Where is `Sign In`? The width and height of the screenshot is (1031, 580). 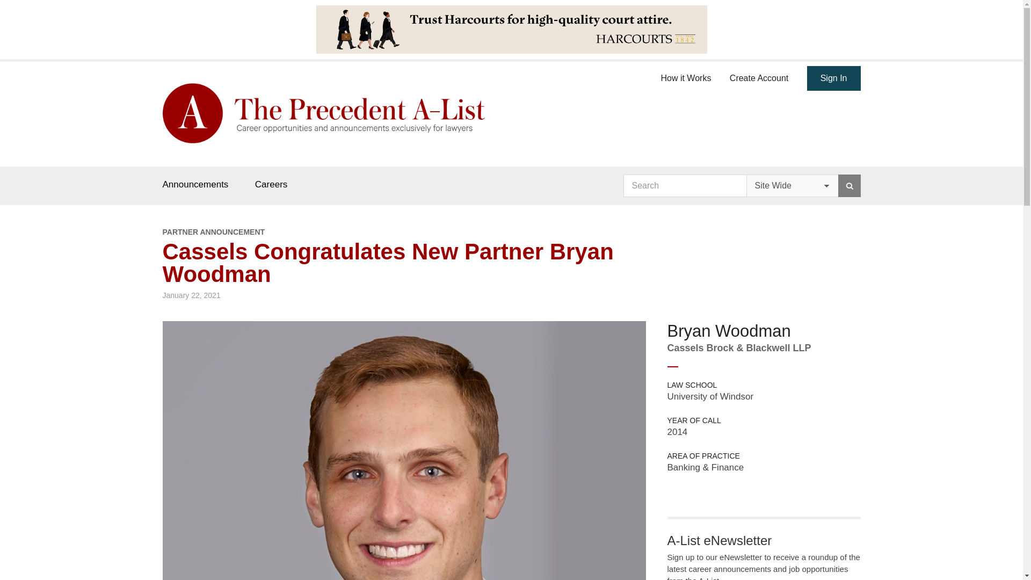
Sign In is located at coordinates (834, 78).